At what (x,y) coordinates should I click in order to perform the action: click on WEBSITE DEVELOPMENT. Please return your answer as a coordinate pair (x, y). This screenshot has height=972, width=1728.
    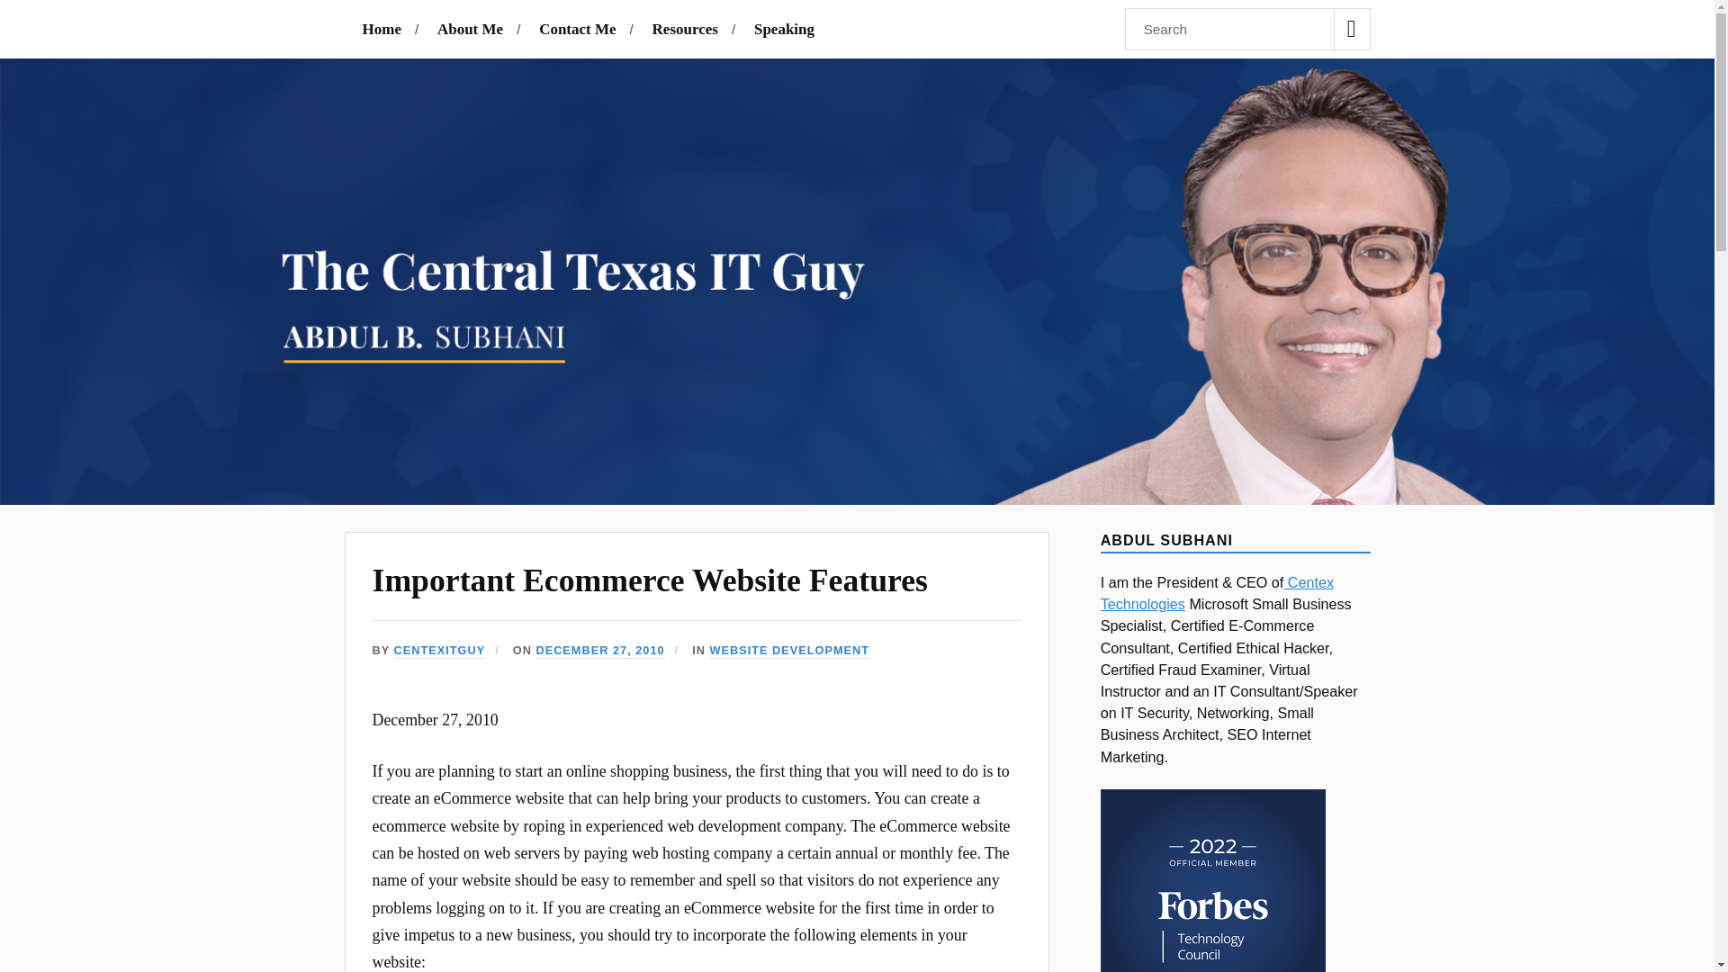
    Looking at the image, I should click on (788, 650).